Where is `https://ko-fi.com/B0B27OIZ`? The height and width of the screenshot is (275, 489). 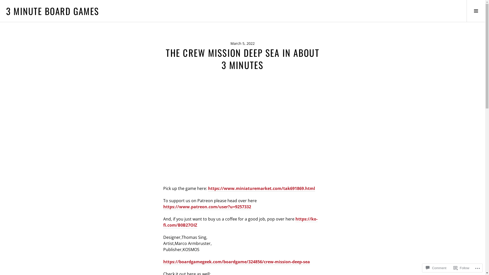 https://ko-fi.com/B0B27OIZ is located at coordinates (240, 222).